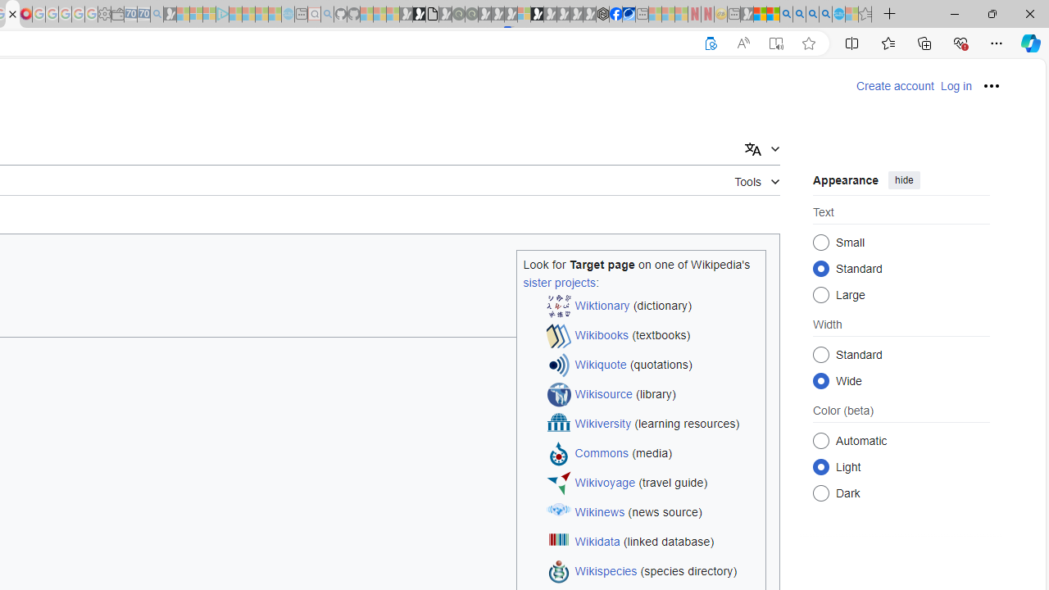 Image resolution: width=1049 pixels, height=590 pixels. What do you see at coordinates (821, 295) in the screenshot?
I see `Large` at bounding box center [821, 295].